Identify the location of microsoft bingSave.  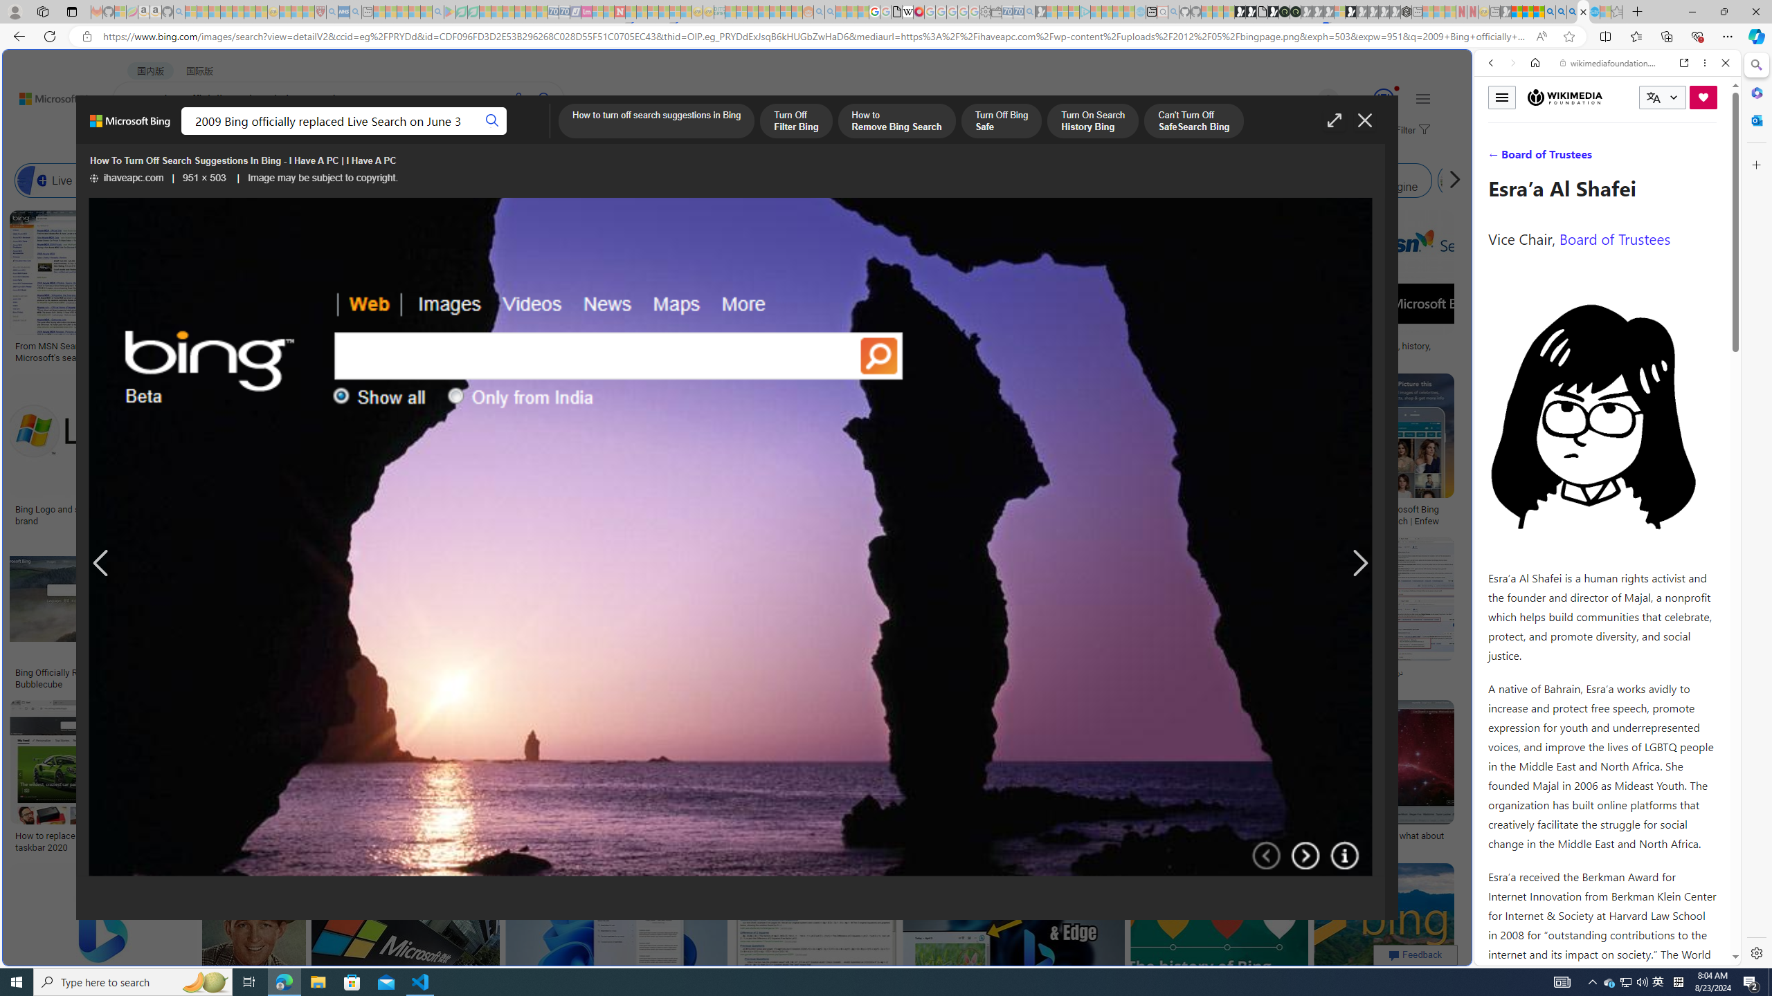
(1273, 452).